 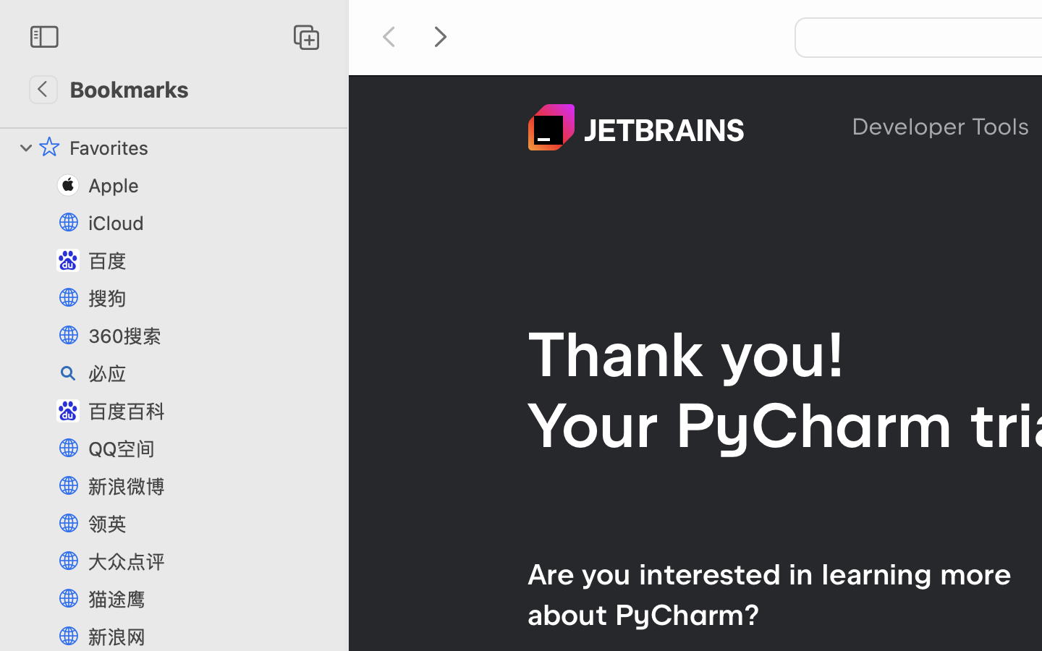 What do you see at coordinates (211, 561) in the screenshot?
I see `大众点评` at bounding box center [211, 561].